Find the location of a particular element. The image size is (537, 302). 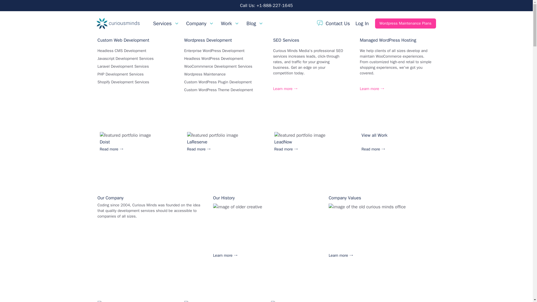

Javascript Development Services is located at coordinates (125, 58).